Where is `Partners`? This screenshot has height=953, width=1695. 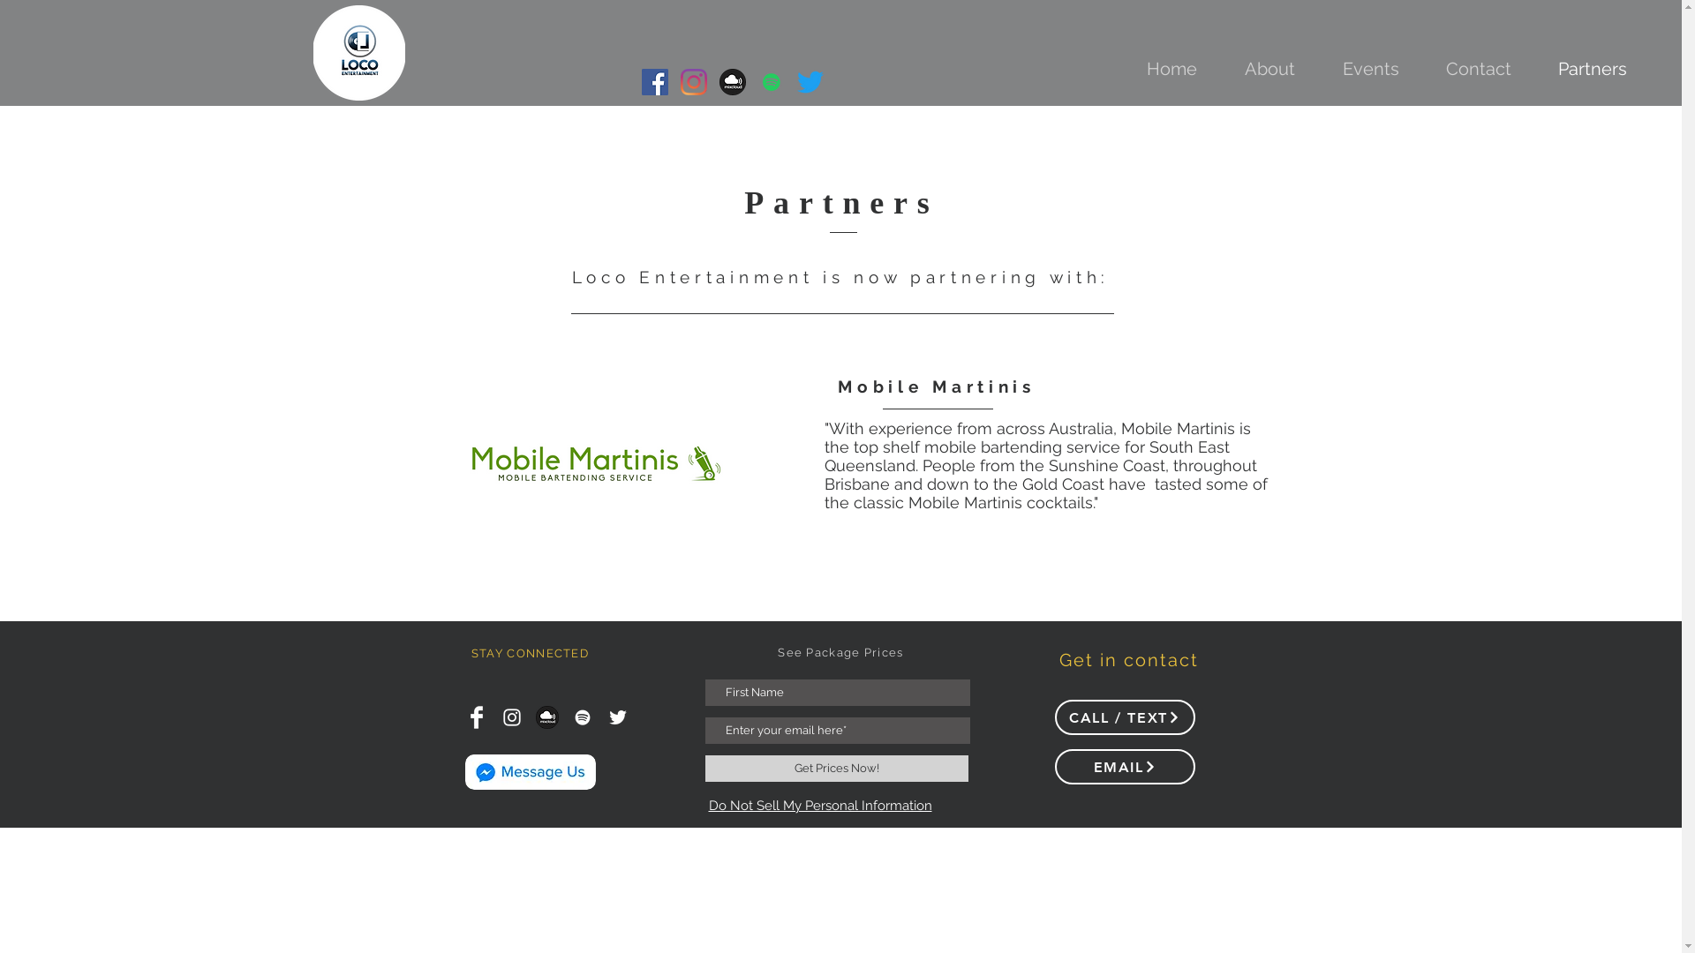
Partners is located at coordinates (1593, 69).